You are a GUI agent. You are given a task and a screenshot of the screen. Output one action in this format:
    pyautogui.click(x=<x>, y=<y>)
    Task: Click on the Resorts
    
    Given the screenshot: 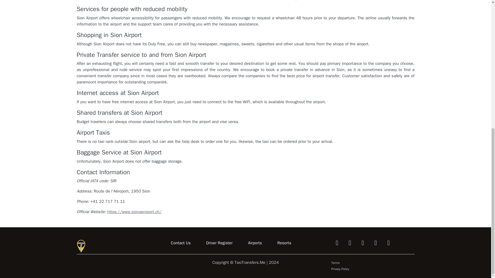 What is the action you would take?
    pyautogui.click(x=284, y=243)
    